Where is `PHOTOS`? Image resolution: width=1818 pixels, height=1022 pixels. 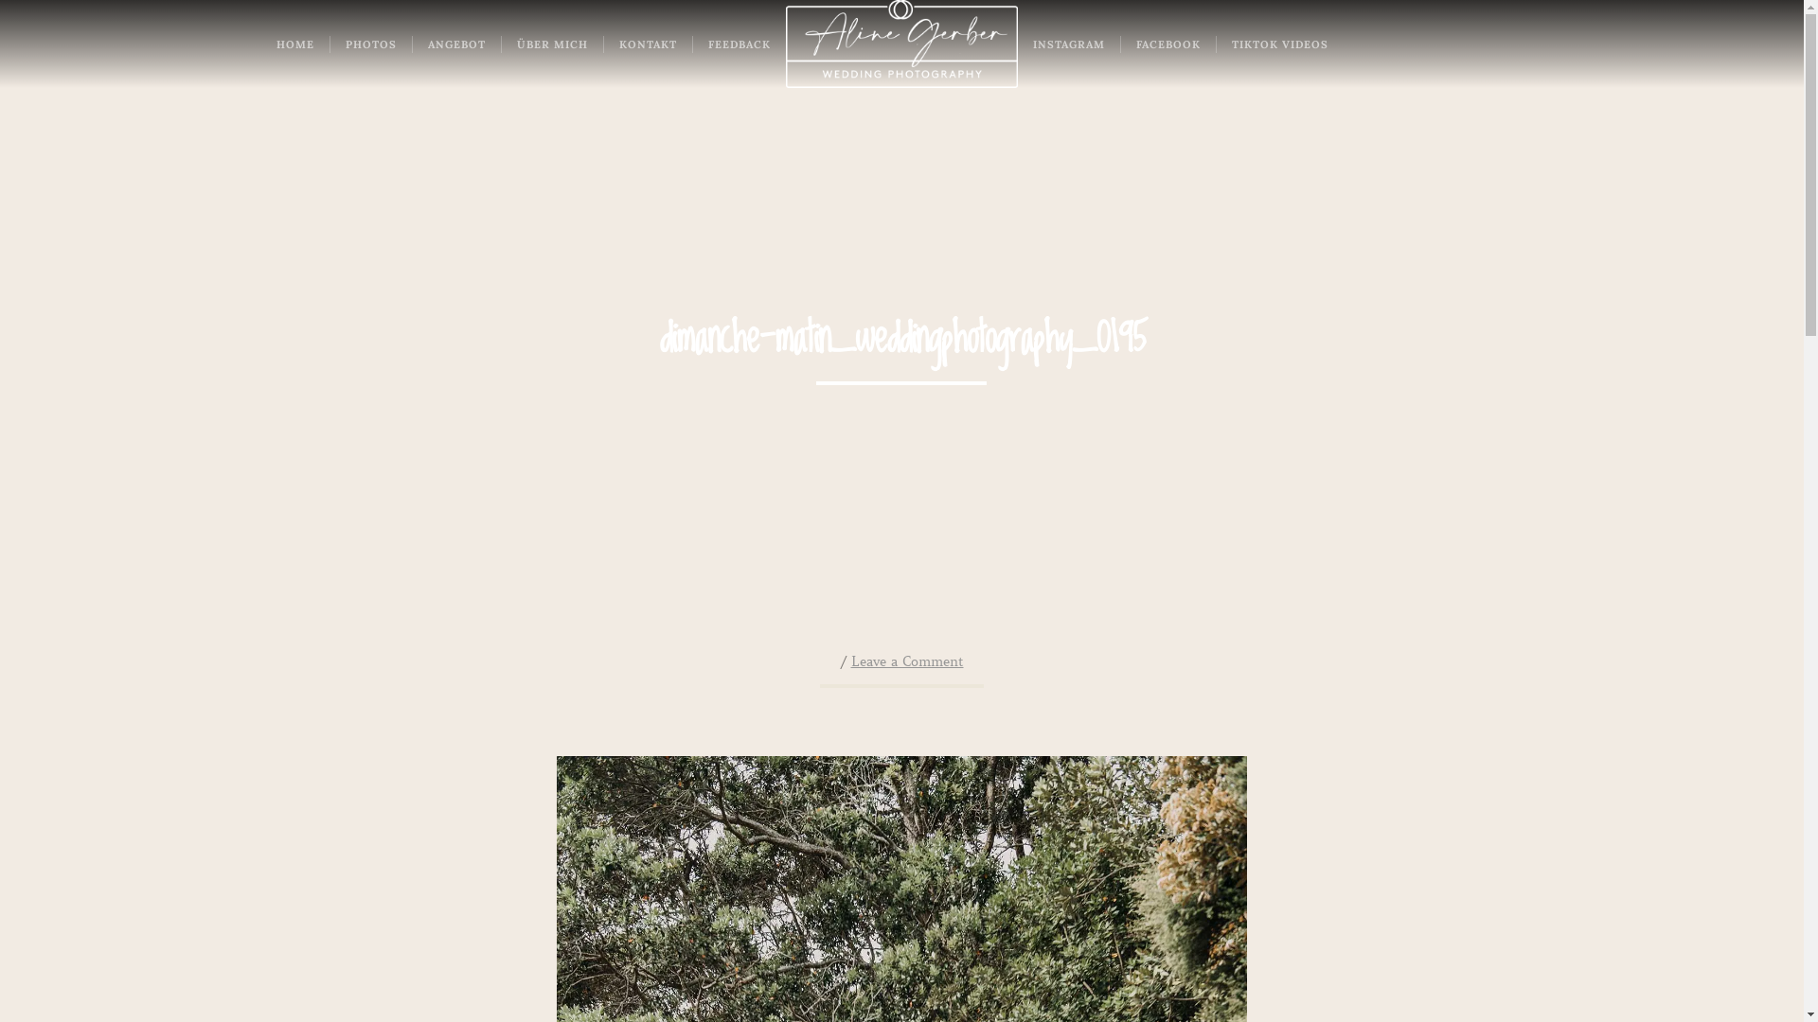 PHOTOS is located at coordinates (371, 44).